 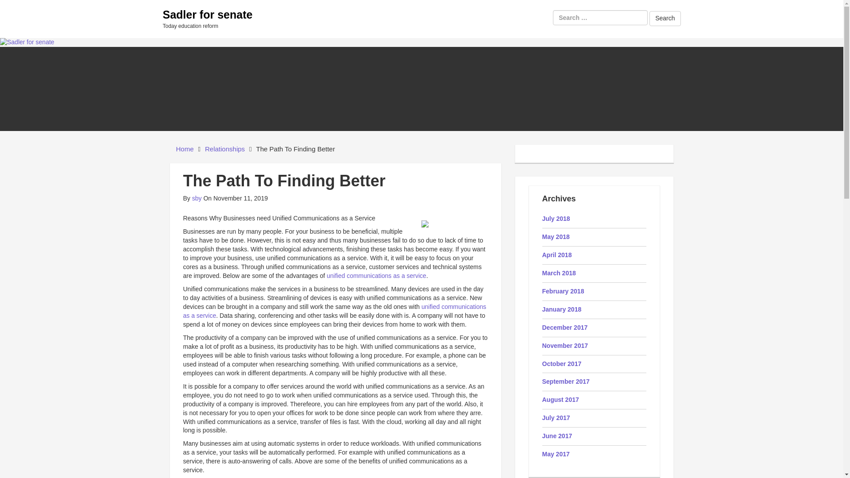 I want to click on Sadler for senate, so click(x=27, y=42).